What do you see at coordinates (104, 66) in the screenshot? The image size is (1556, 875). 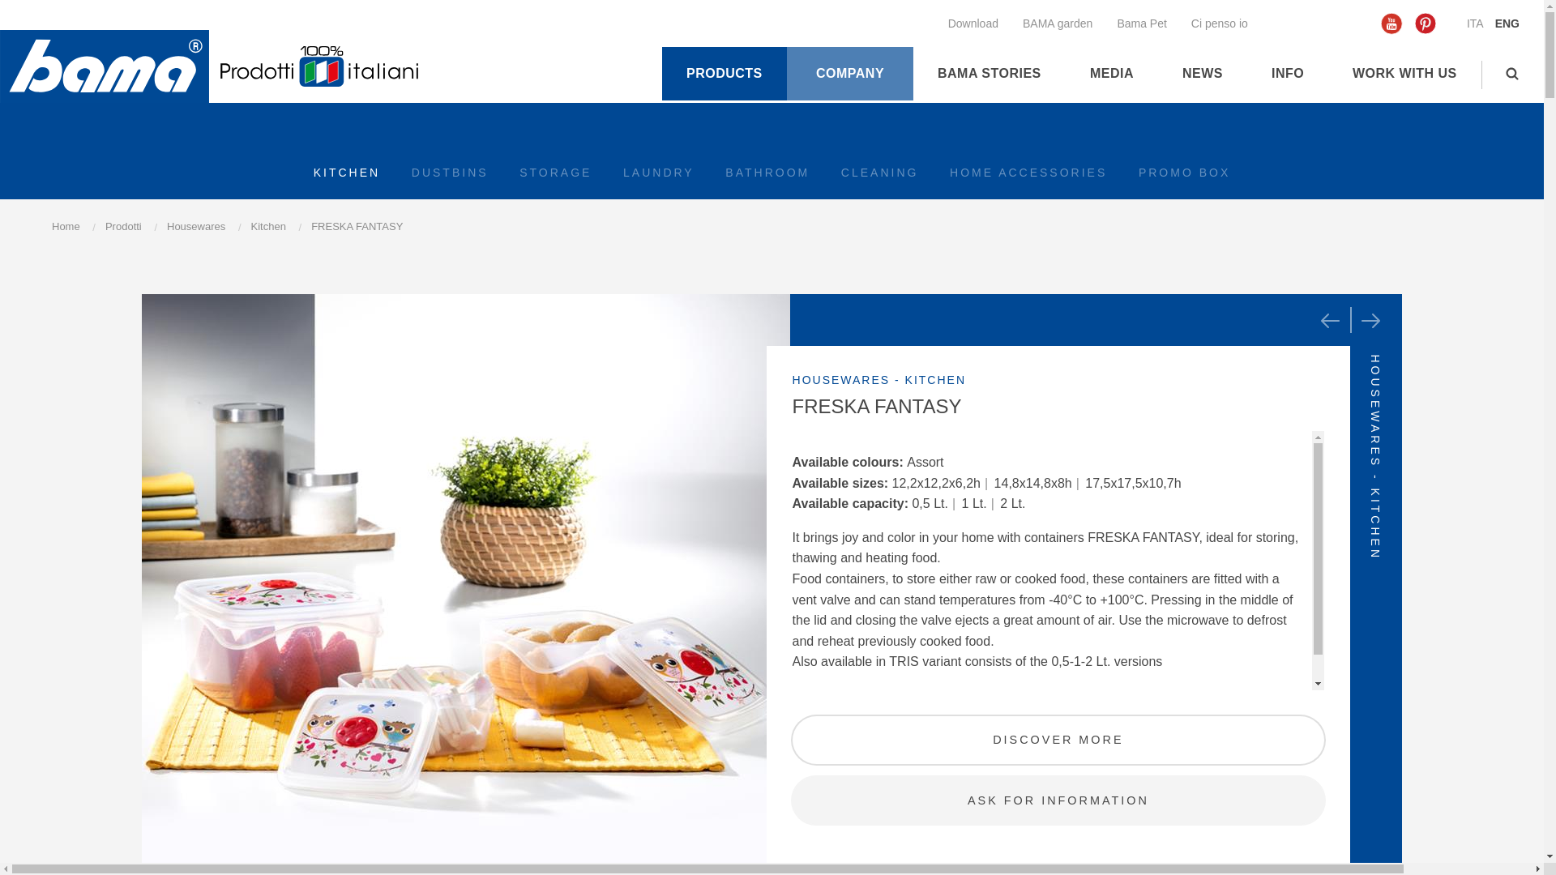 I see `BamaGroup` at bounding box center [104, 66].